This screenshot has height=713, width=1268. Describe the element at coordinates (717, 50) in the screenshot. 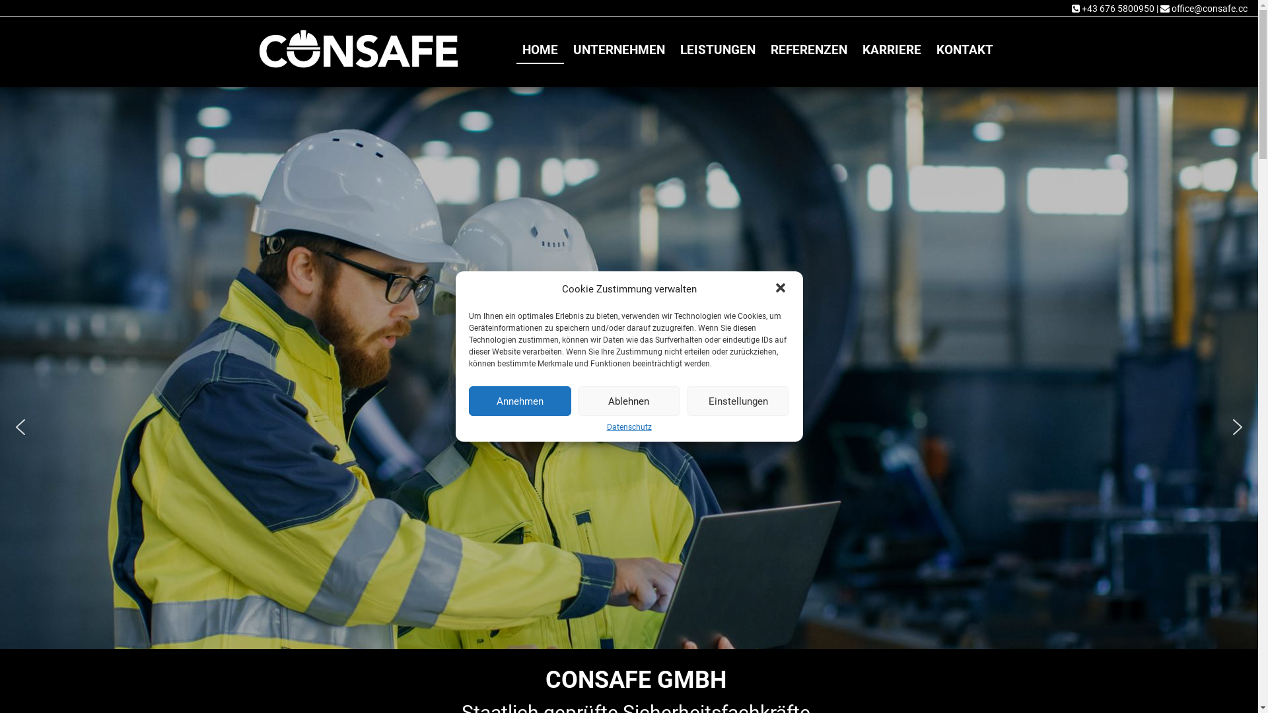

I see `LEISTUNGEN` at that location.